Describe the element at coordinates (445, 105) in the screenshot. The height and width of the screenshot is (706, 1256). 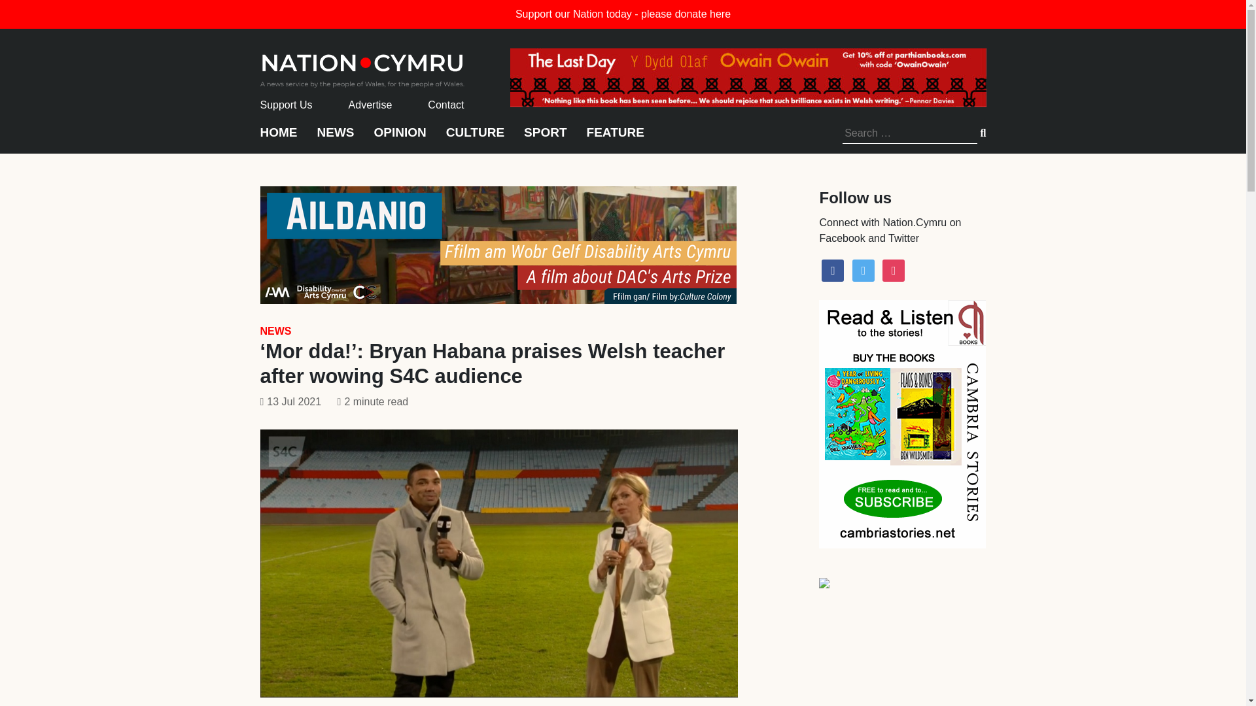
I see `Contact` at that location.